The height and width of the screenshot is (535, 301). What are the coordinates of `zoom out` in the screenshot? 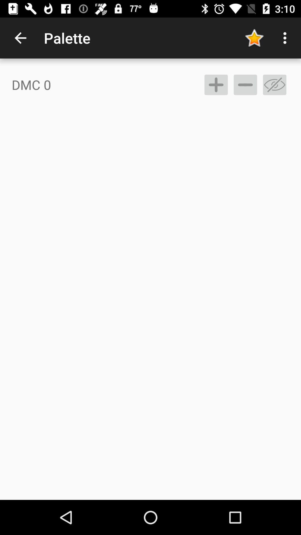 It's located at (245, 85).